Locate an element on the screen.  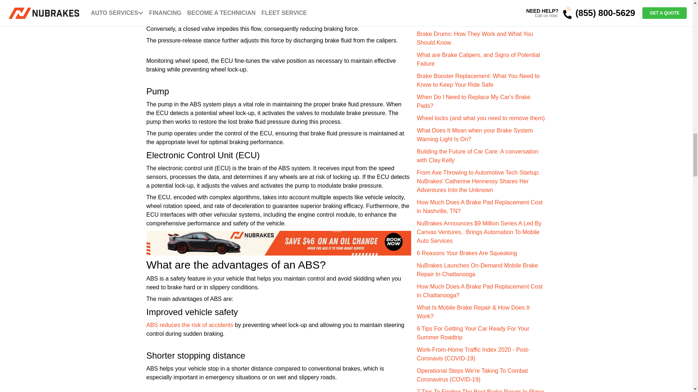
ABS reduces the risk of accidents is located at coordinates (190, 324).